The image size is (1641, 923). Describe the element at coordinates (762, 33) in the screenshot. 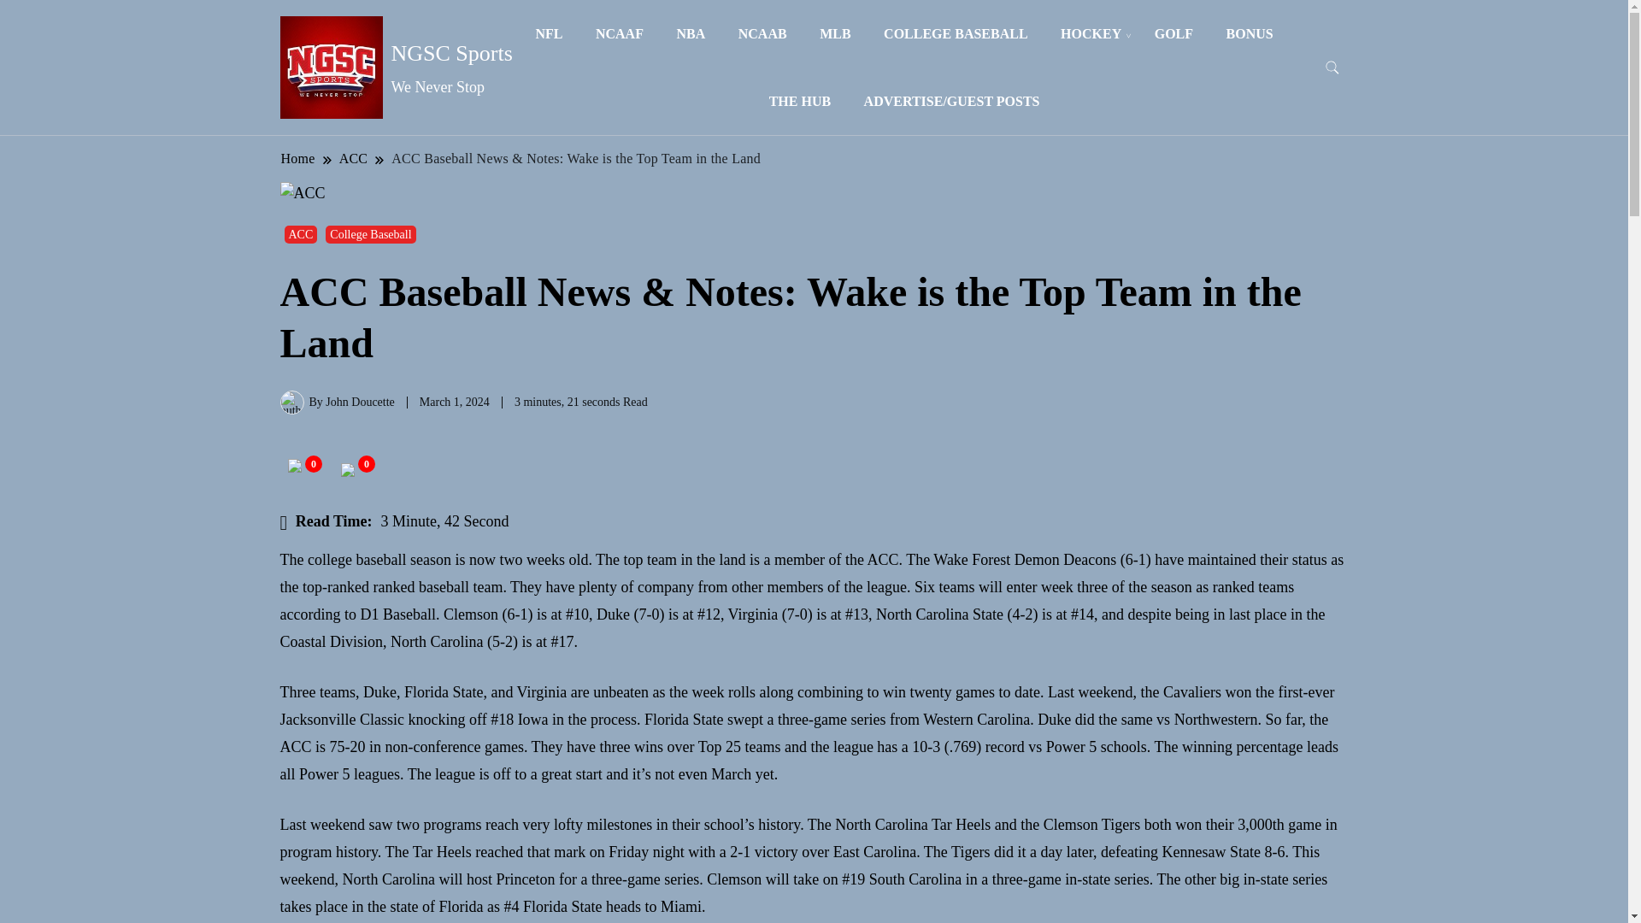

I see `NCAAB` at that location.